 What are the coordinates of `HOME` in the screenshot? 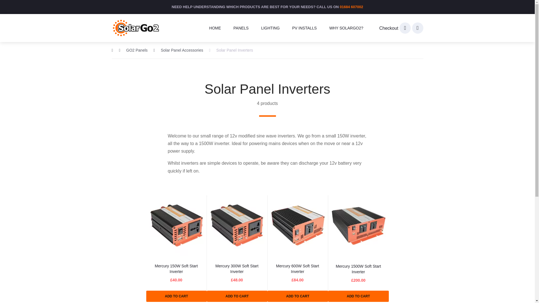 It's located at (215, 28).